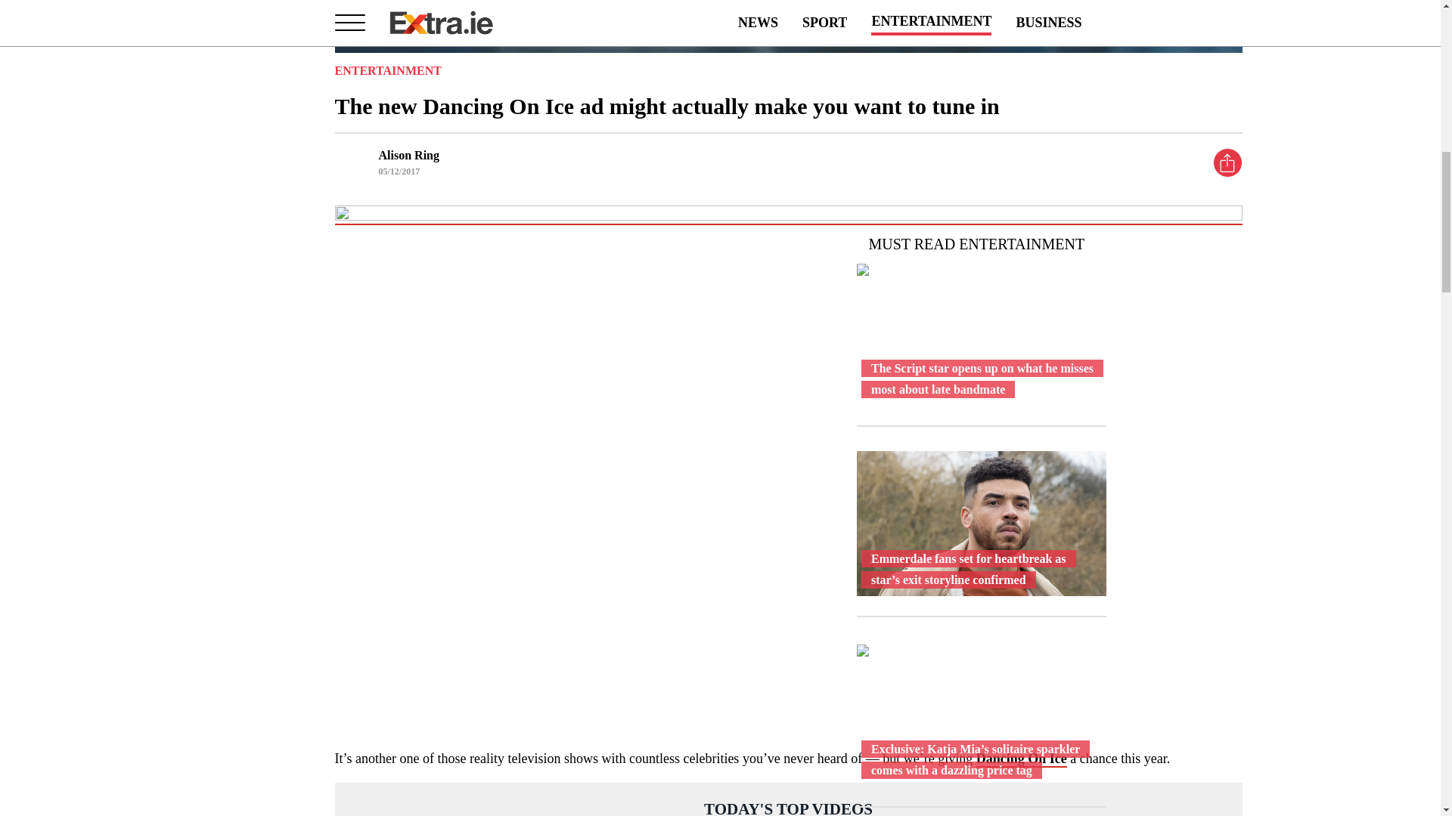  Describe the element at coordinates (408, 154) in the screenshot. I see `Alison Ring` at that location.